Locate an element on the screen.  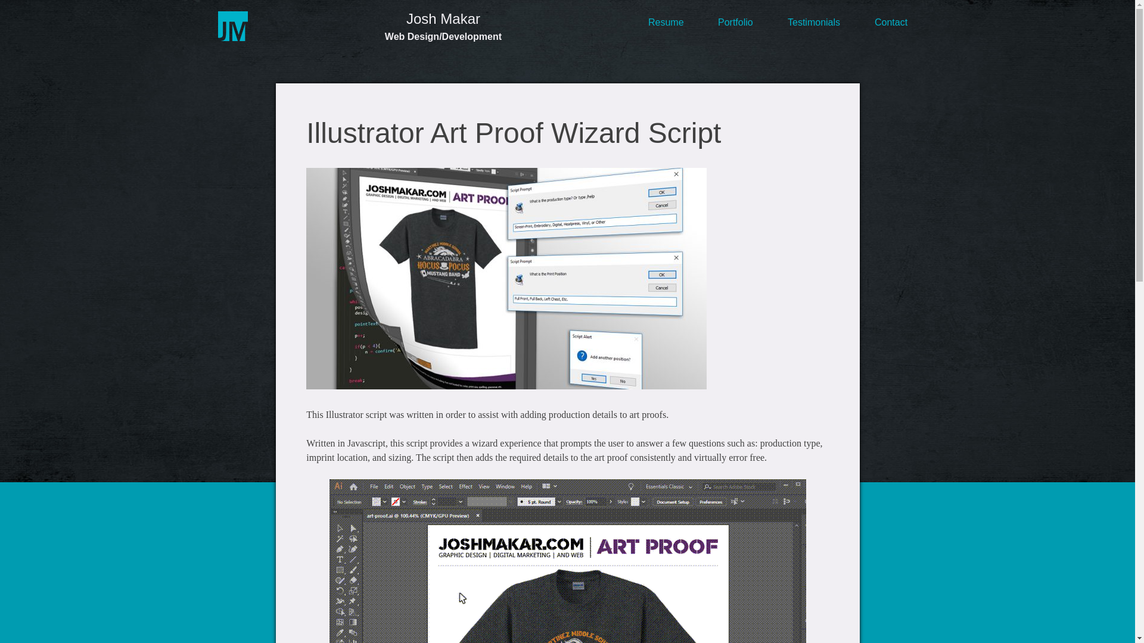
Portfolio is located at coordinates (735, 22).